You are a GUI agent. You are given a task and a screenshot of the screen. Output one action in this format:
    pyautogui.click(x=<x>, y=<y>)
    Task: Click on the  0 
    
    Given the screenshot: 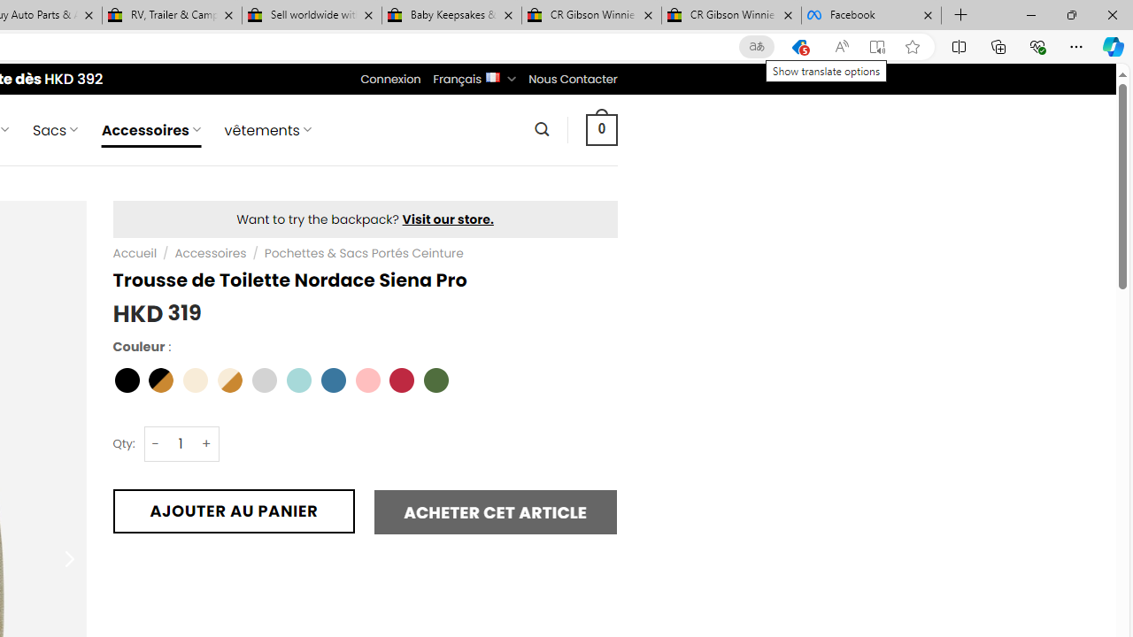 What is the action you would take?
    pyautogui.click(x=601, y=129)
    